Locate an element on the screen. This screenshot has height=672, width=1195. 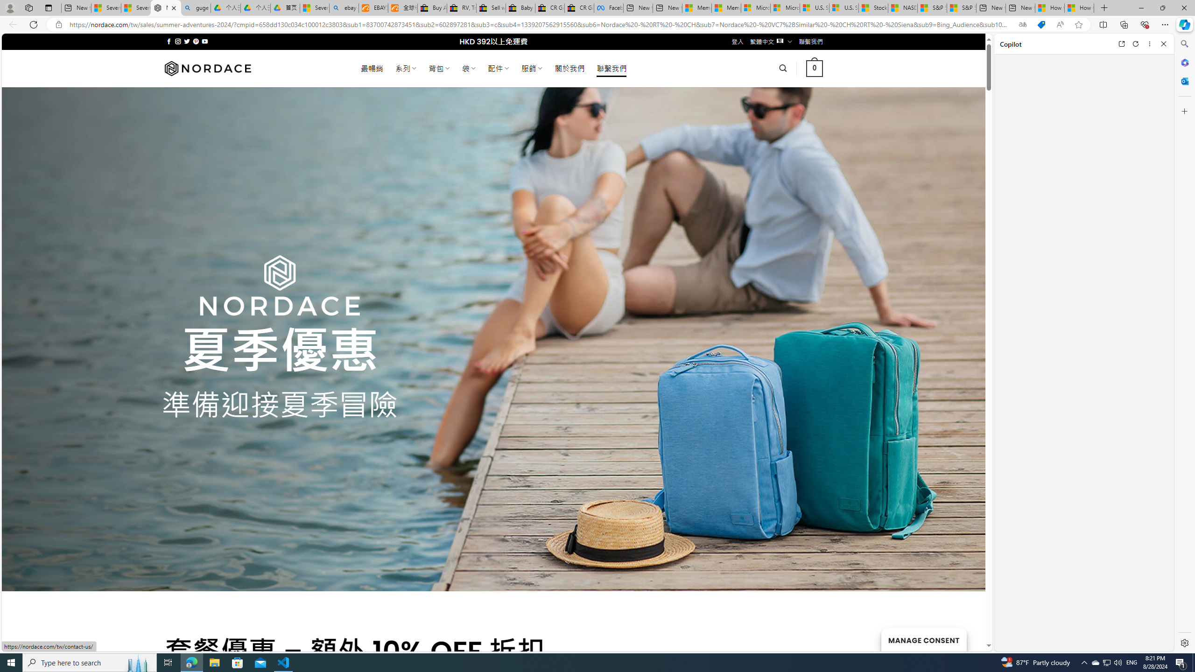
Side bar is located at coordinates (1185, 343).